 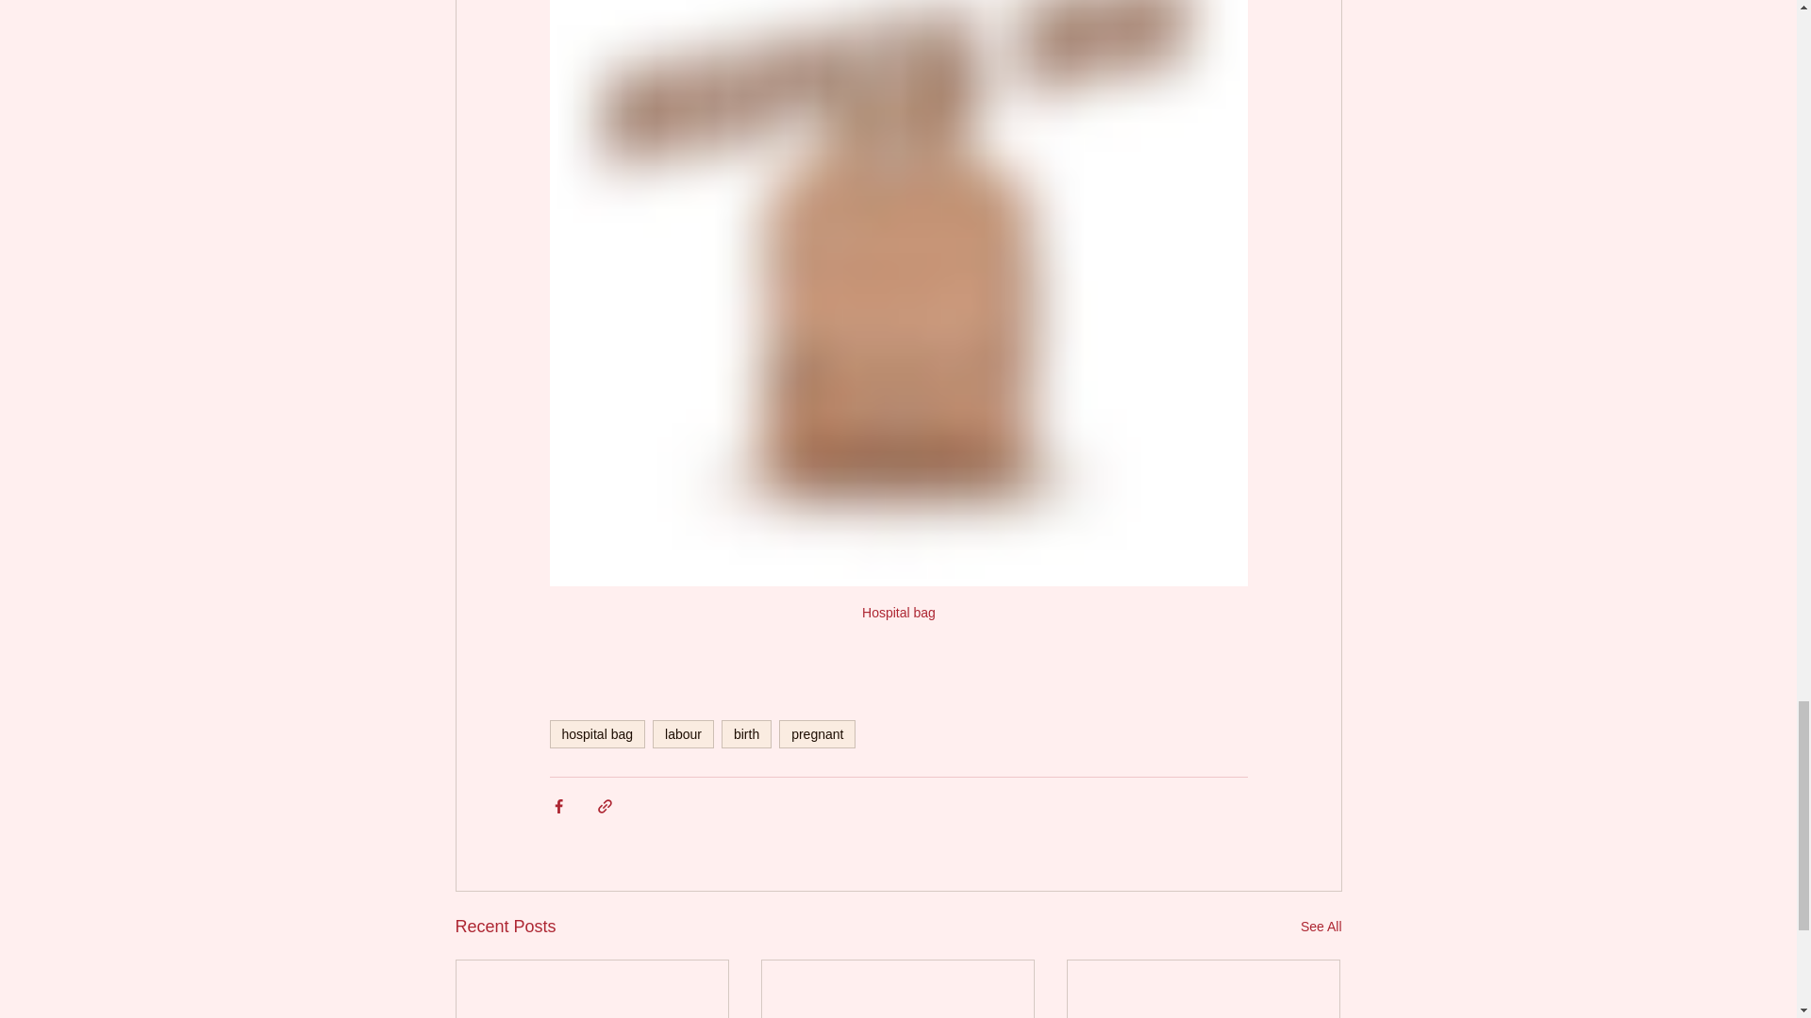 What do you see at coordinates (817, 733) in the screenshot?
I see `pregnant` at bounding box center [817, 733].